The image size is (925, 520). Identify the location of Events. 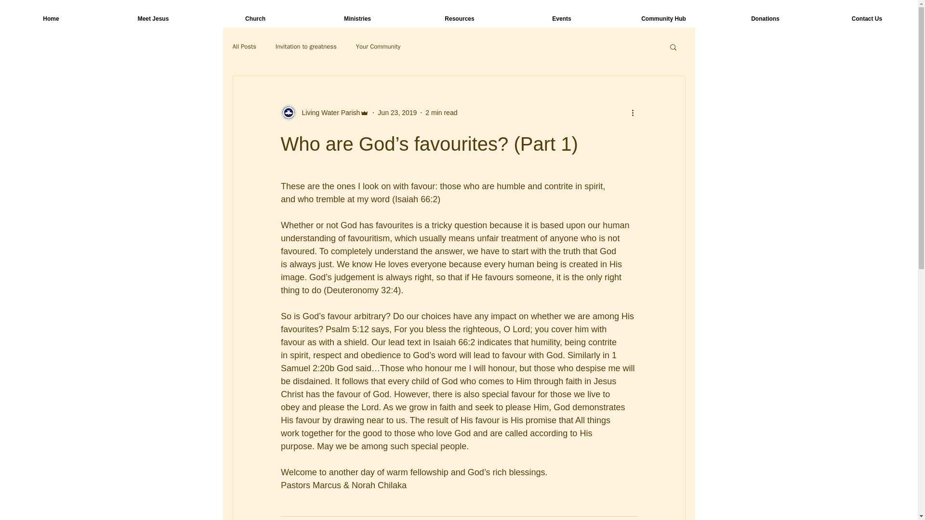
(561, 19).